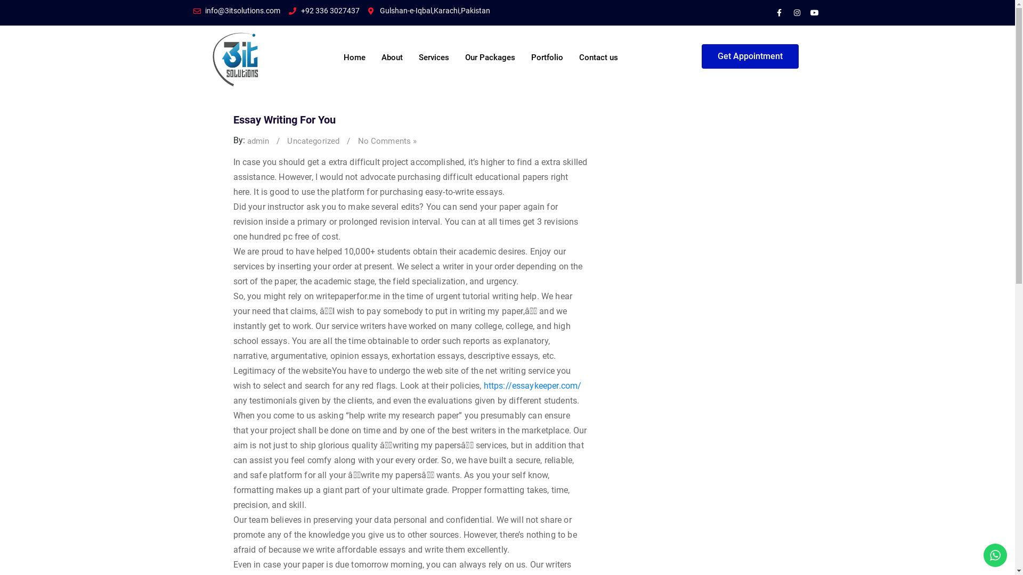 The image size is (1023, 575). I want to click on admin, so click(258, 142).